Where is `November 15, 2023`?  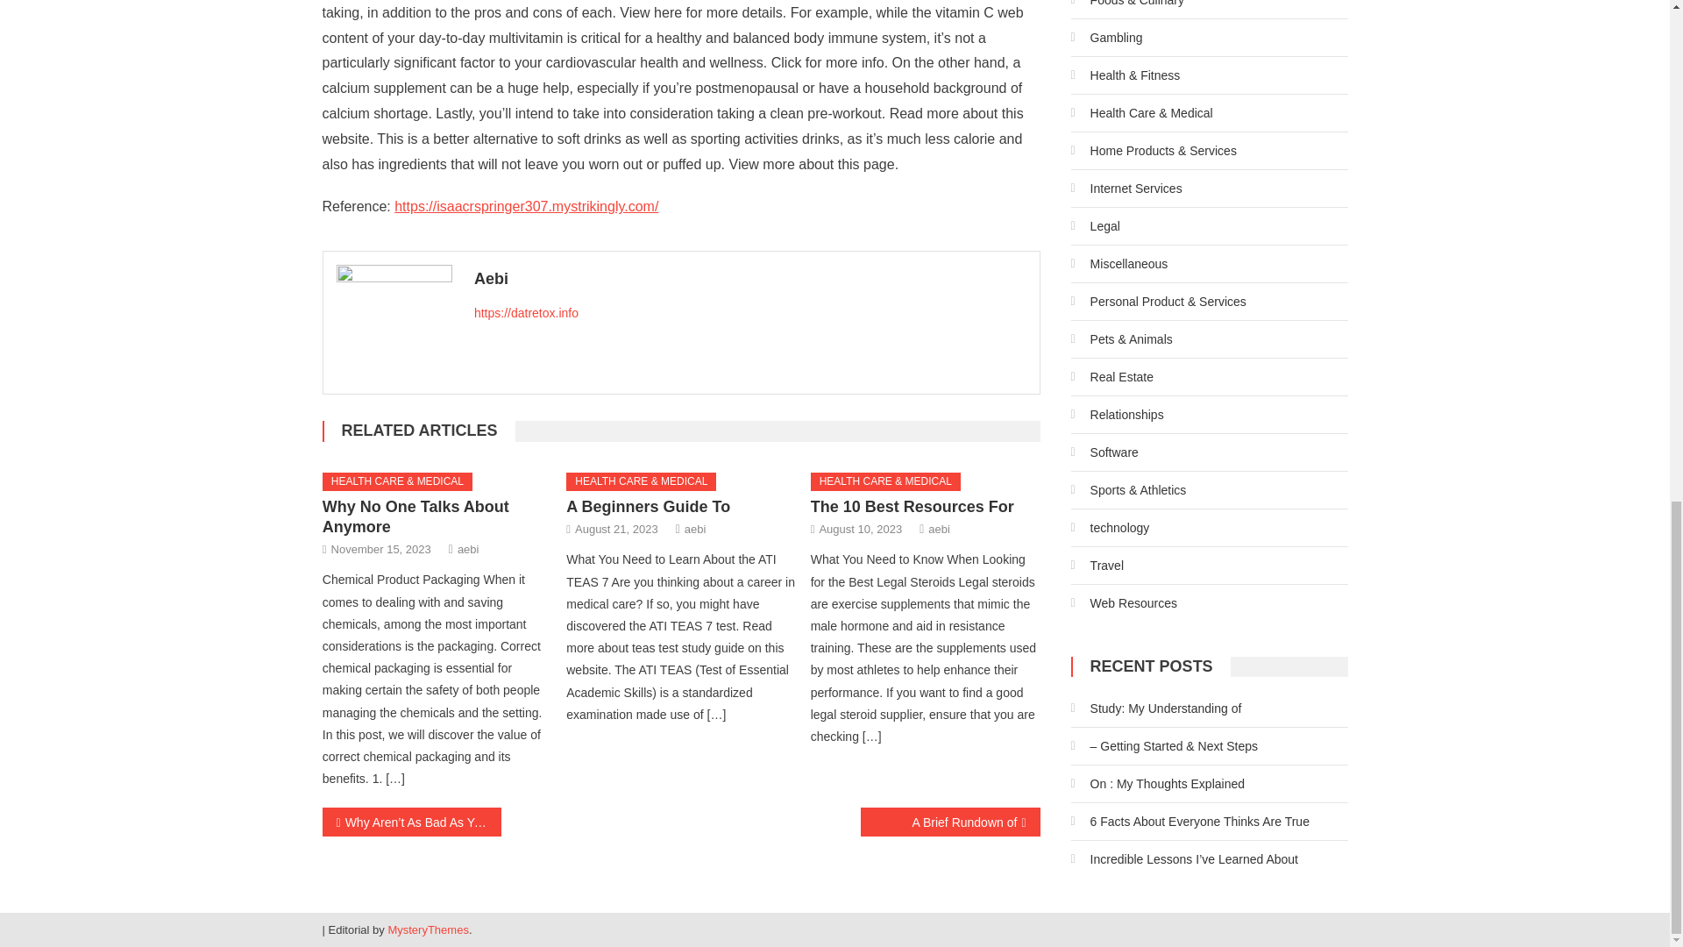 November 15, 2023 is located at coordinates (380, 549).